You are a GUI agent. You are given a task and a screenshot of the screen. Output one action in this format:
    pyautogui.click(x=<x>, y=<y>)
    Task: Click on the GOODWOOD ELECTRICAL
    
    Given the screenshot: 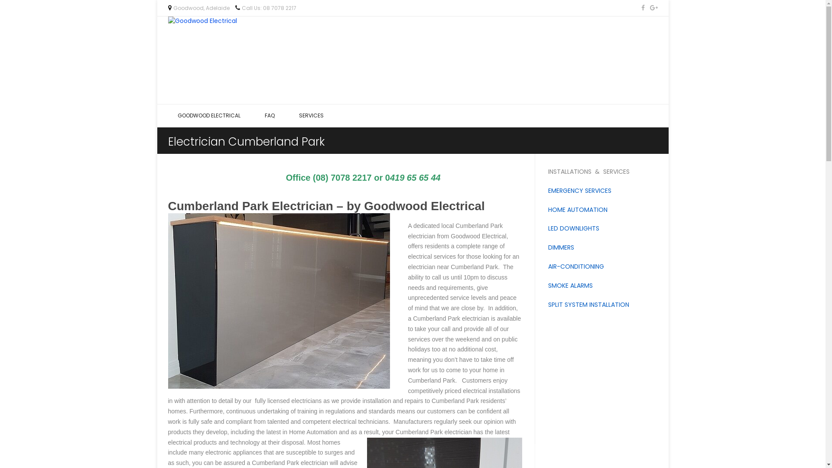 What is the action you would take?
    pyautogui.click(x=209, y=116)
    